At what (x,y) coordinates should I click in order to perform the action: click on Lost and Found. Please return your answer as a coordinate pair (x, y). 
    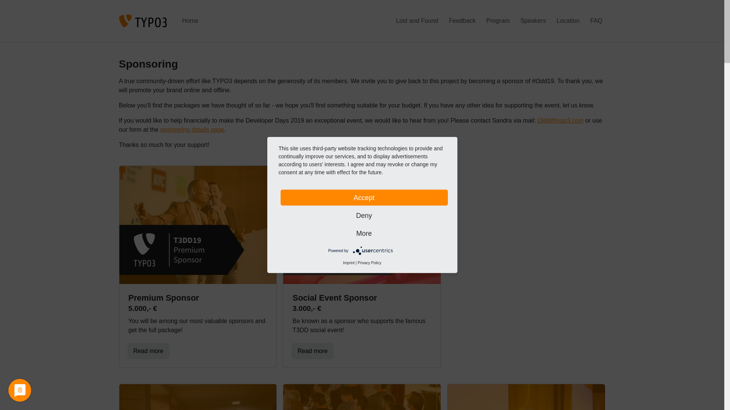
    Looking at the image, I should click on (417, 20).